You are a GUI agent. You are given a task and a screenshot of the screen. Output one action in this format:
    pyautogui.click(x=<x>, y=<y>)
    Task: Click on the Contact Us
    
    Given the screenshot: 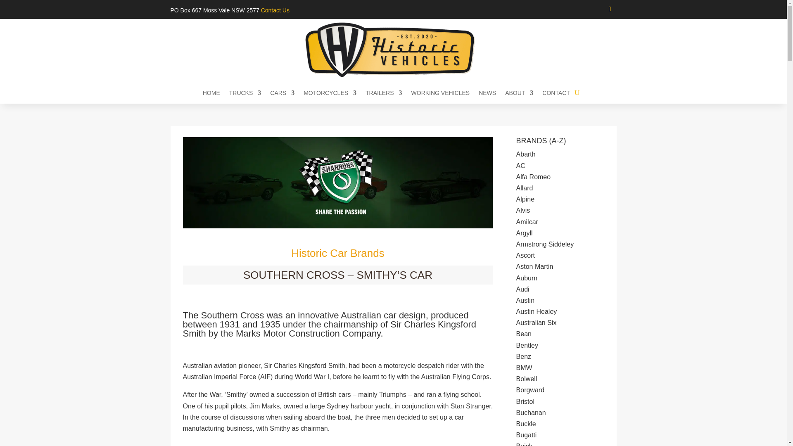 What is the action you would take?
    pyautogui.click(x=275, y=10)
    